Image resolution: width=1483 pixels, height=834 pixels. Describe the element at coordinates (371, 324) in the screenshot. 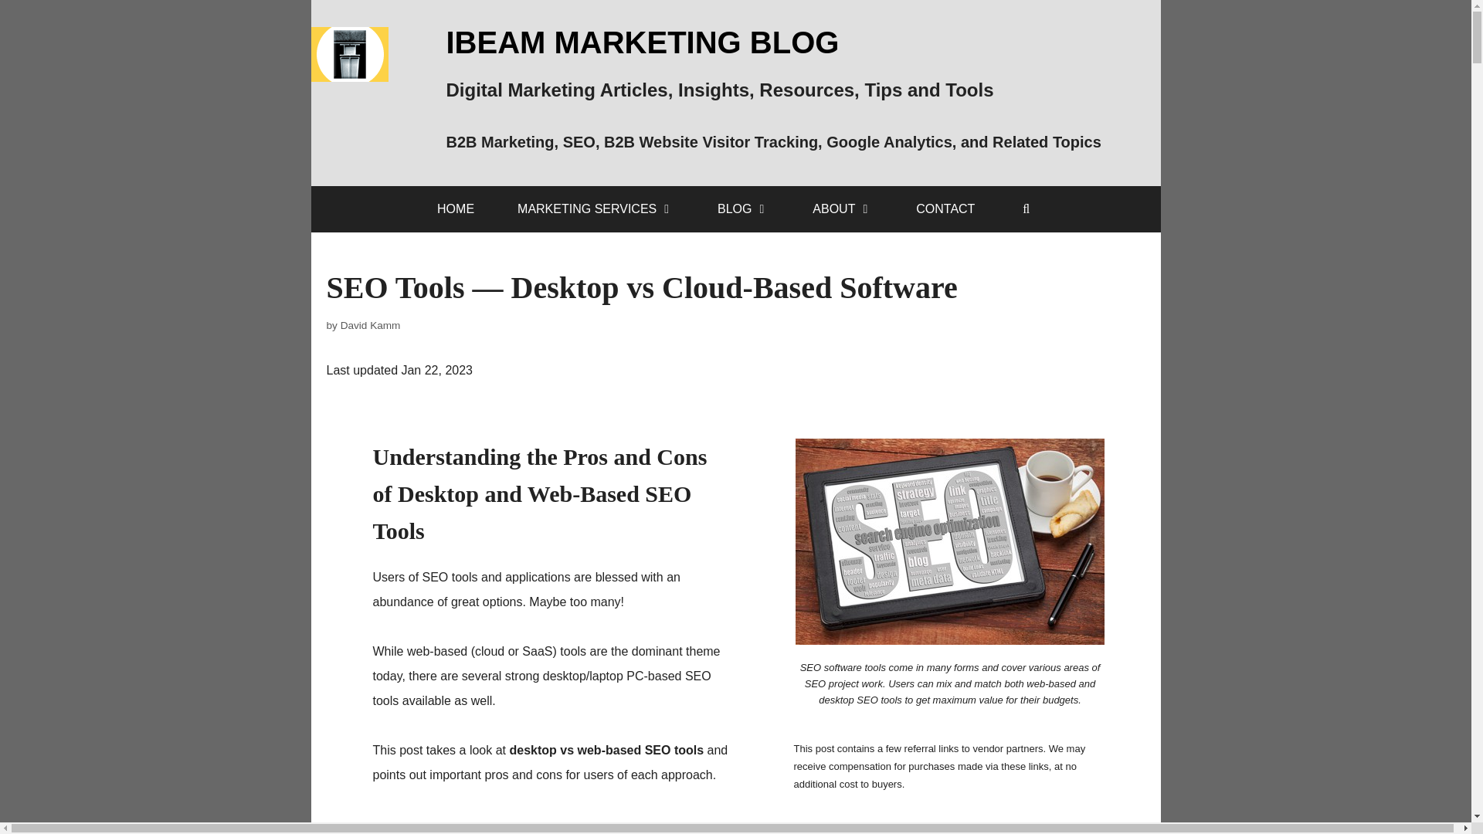

I see `David Kamm` at that location.